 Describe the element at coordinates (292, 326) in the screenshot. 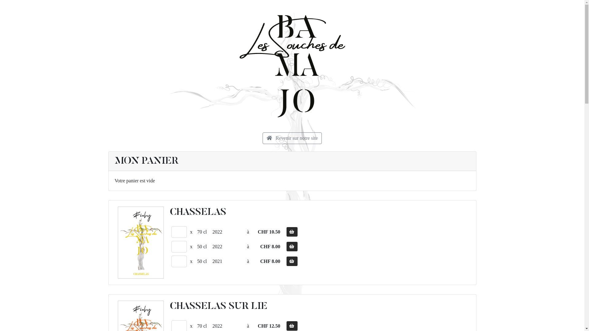

I see `Ajouter au panier` at that location.